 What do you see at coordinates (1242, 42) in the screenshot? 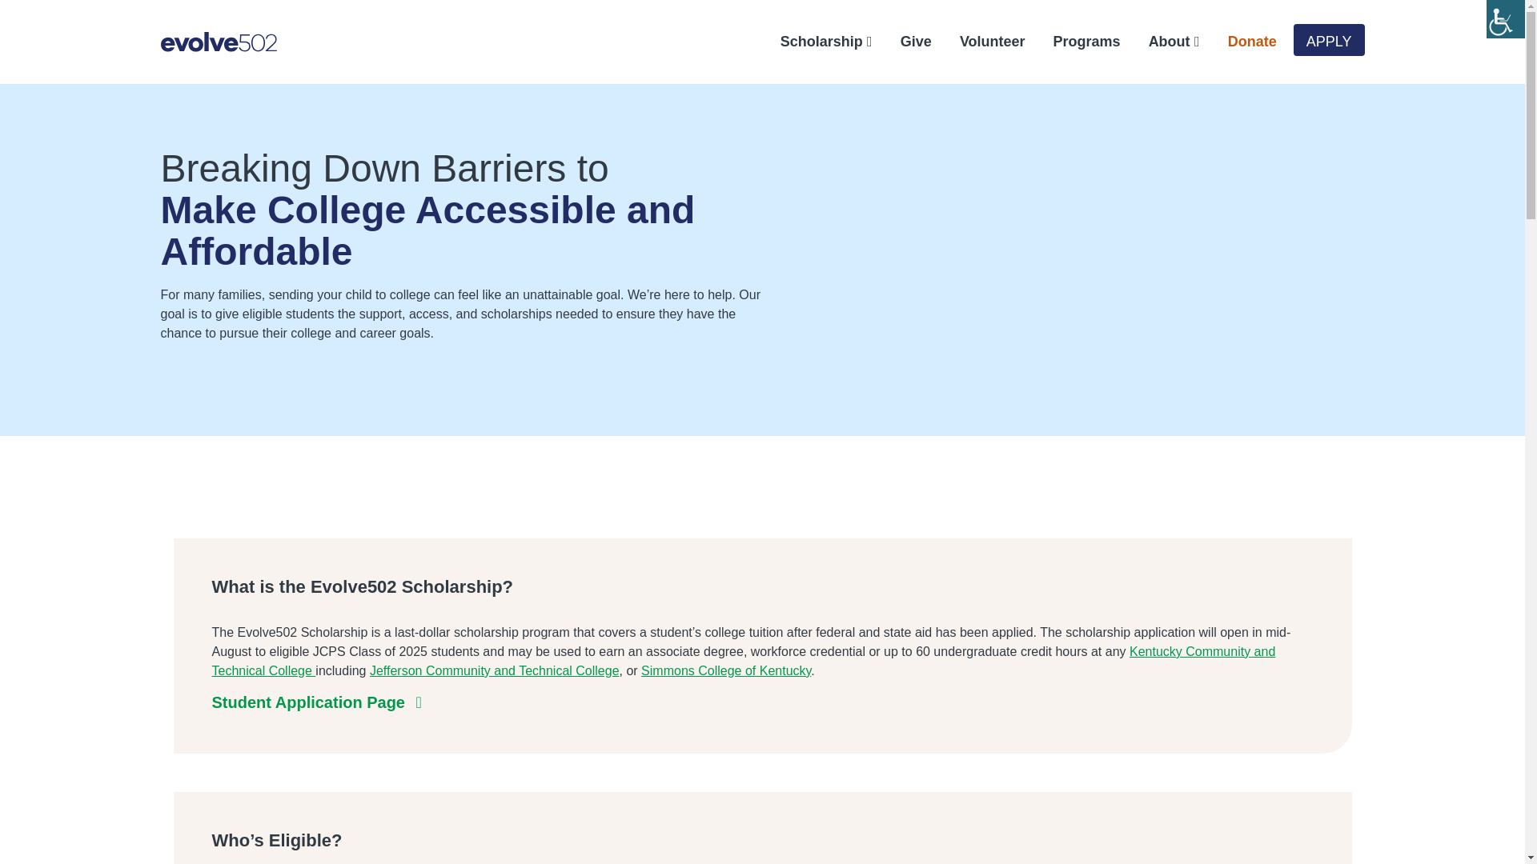
I see `Donate` at bounding box center [1242, 42].